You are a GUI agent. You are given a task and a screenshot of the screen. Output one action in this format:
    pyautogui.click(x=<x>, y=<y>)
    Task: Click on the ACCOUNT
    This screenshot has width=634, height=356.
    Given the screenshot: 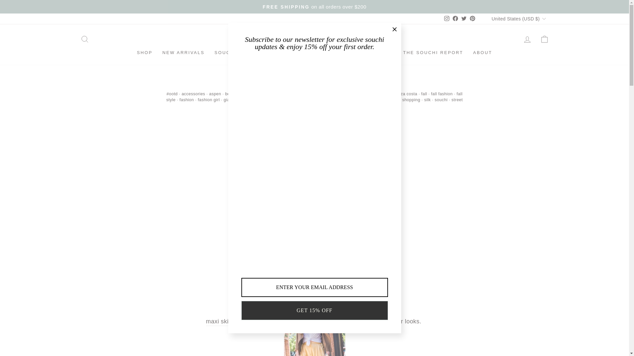 What is the action you would take?
    pyautogui.click(x=464, y=18)
    